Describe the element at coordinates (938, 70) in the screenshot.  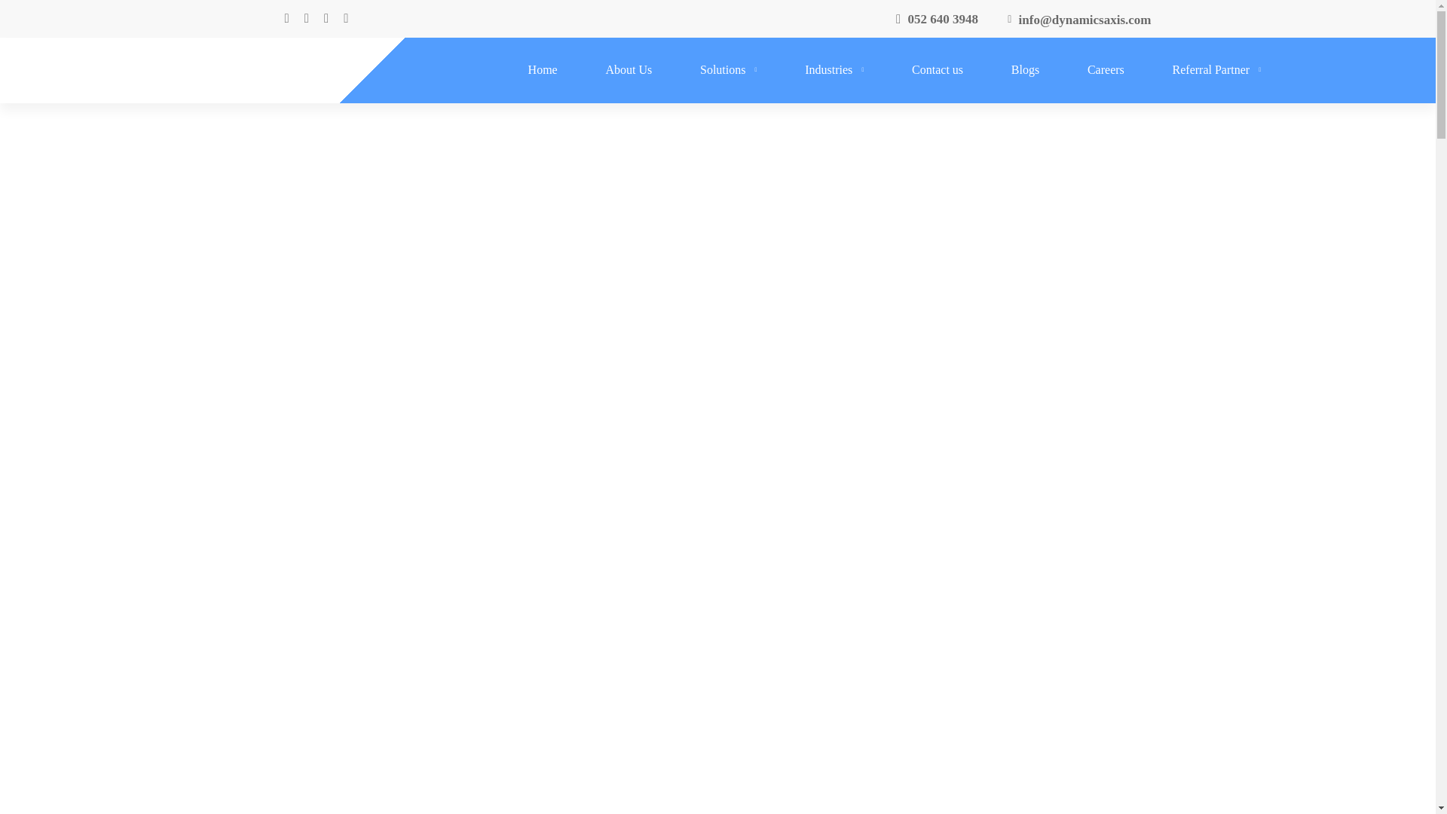
I see `Contact us` at that location.